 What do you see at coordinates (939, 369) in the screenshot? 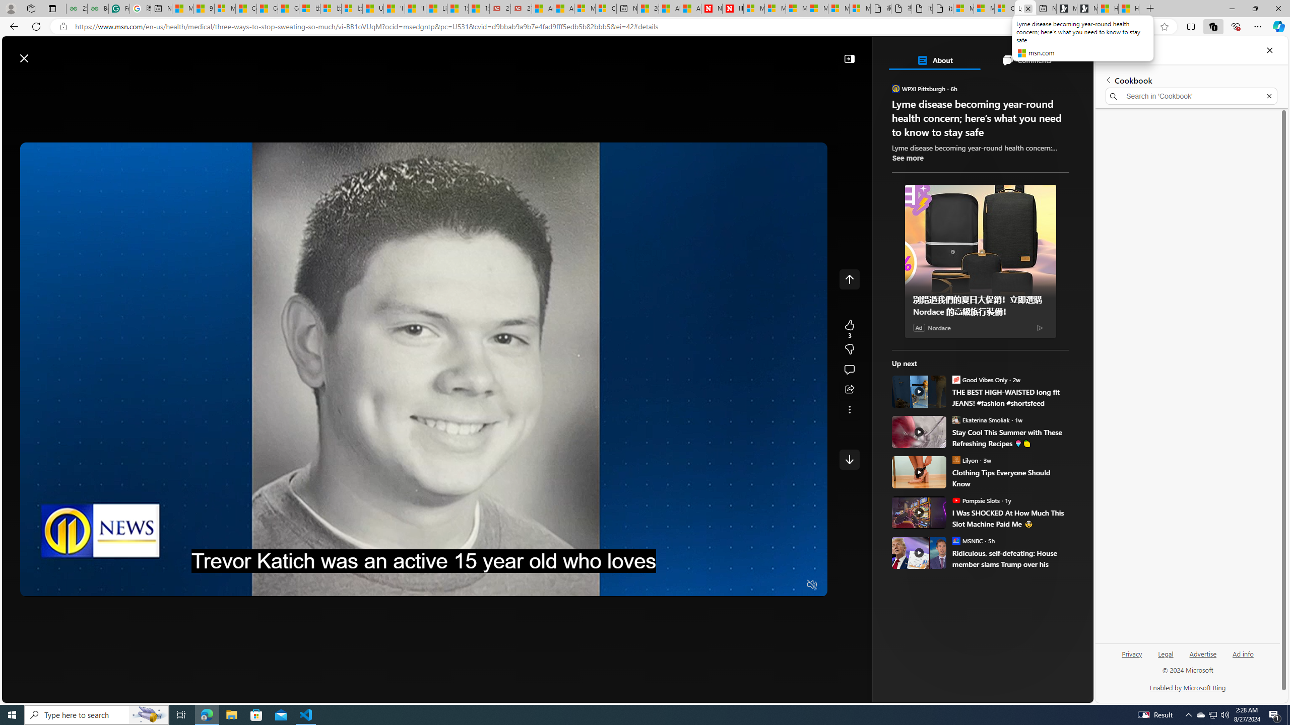
I see `ABC News` at bounding box center [939, 369].